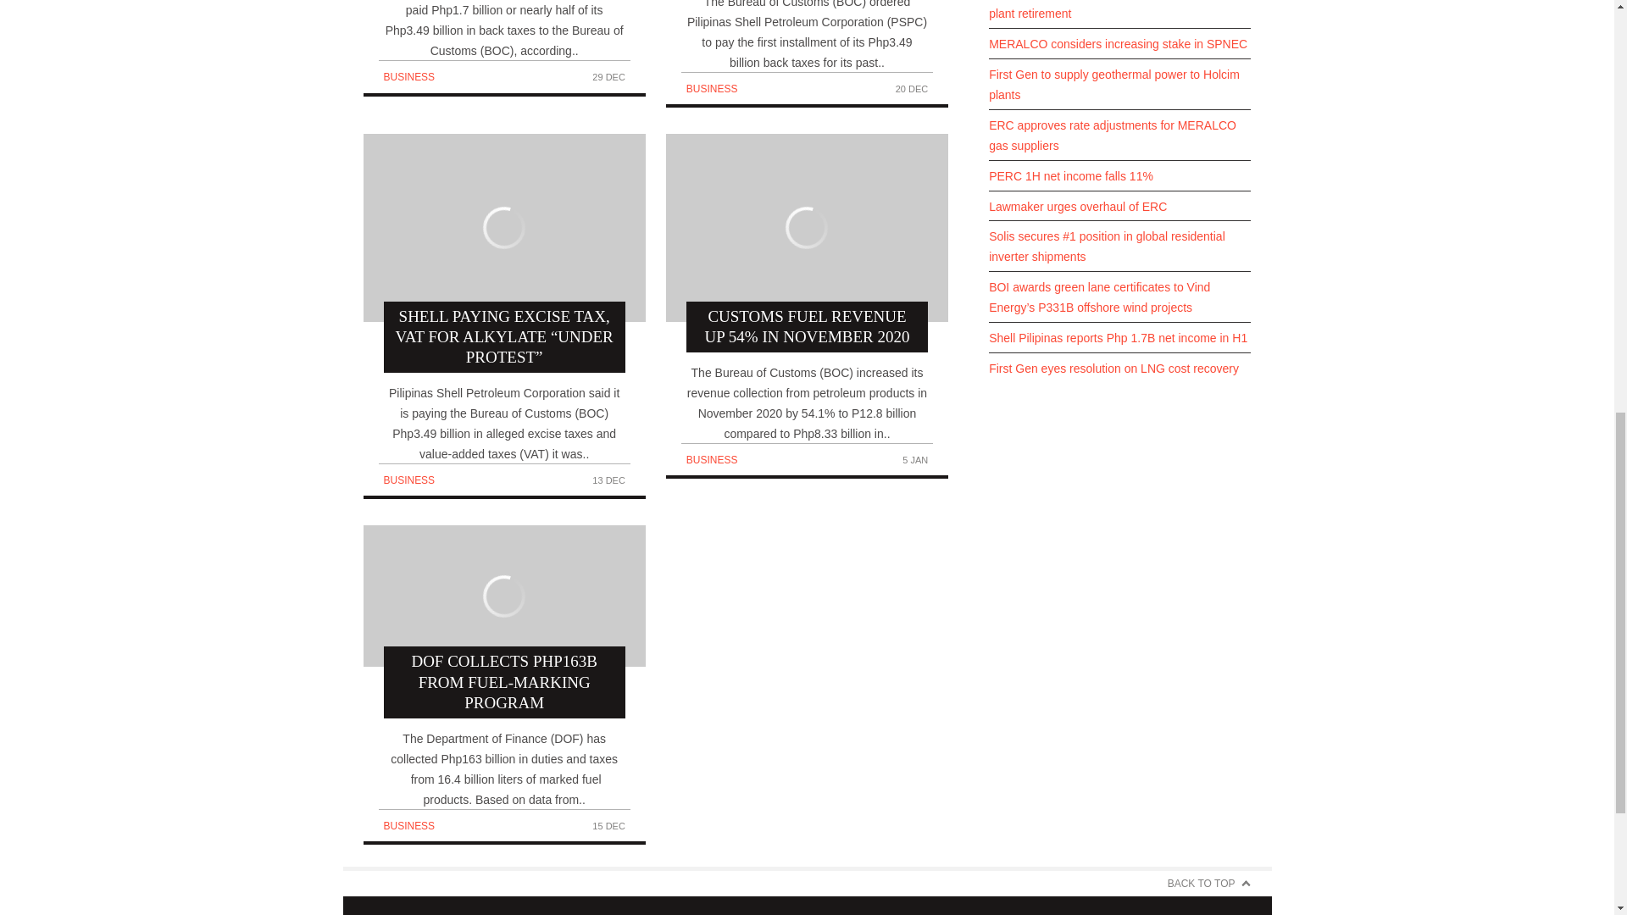 The height and width of the screenshot is (915, 1627). What do you see at coordinates (1120, 207) in the screenshot?
I see `Lawmaker urges overhaul of ERC` at bounding box center [1120, 207].